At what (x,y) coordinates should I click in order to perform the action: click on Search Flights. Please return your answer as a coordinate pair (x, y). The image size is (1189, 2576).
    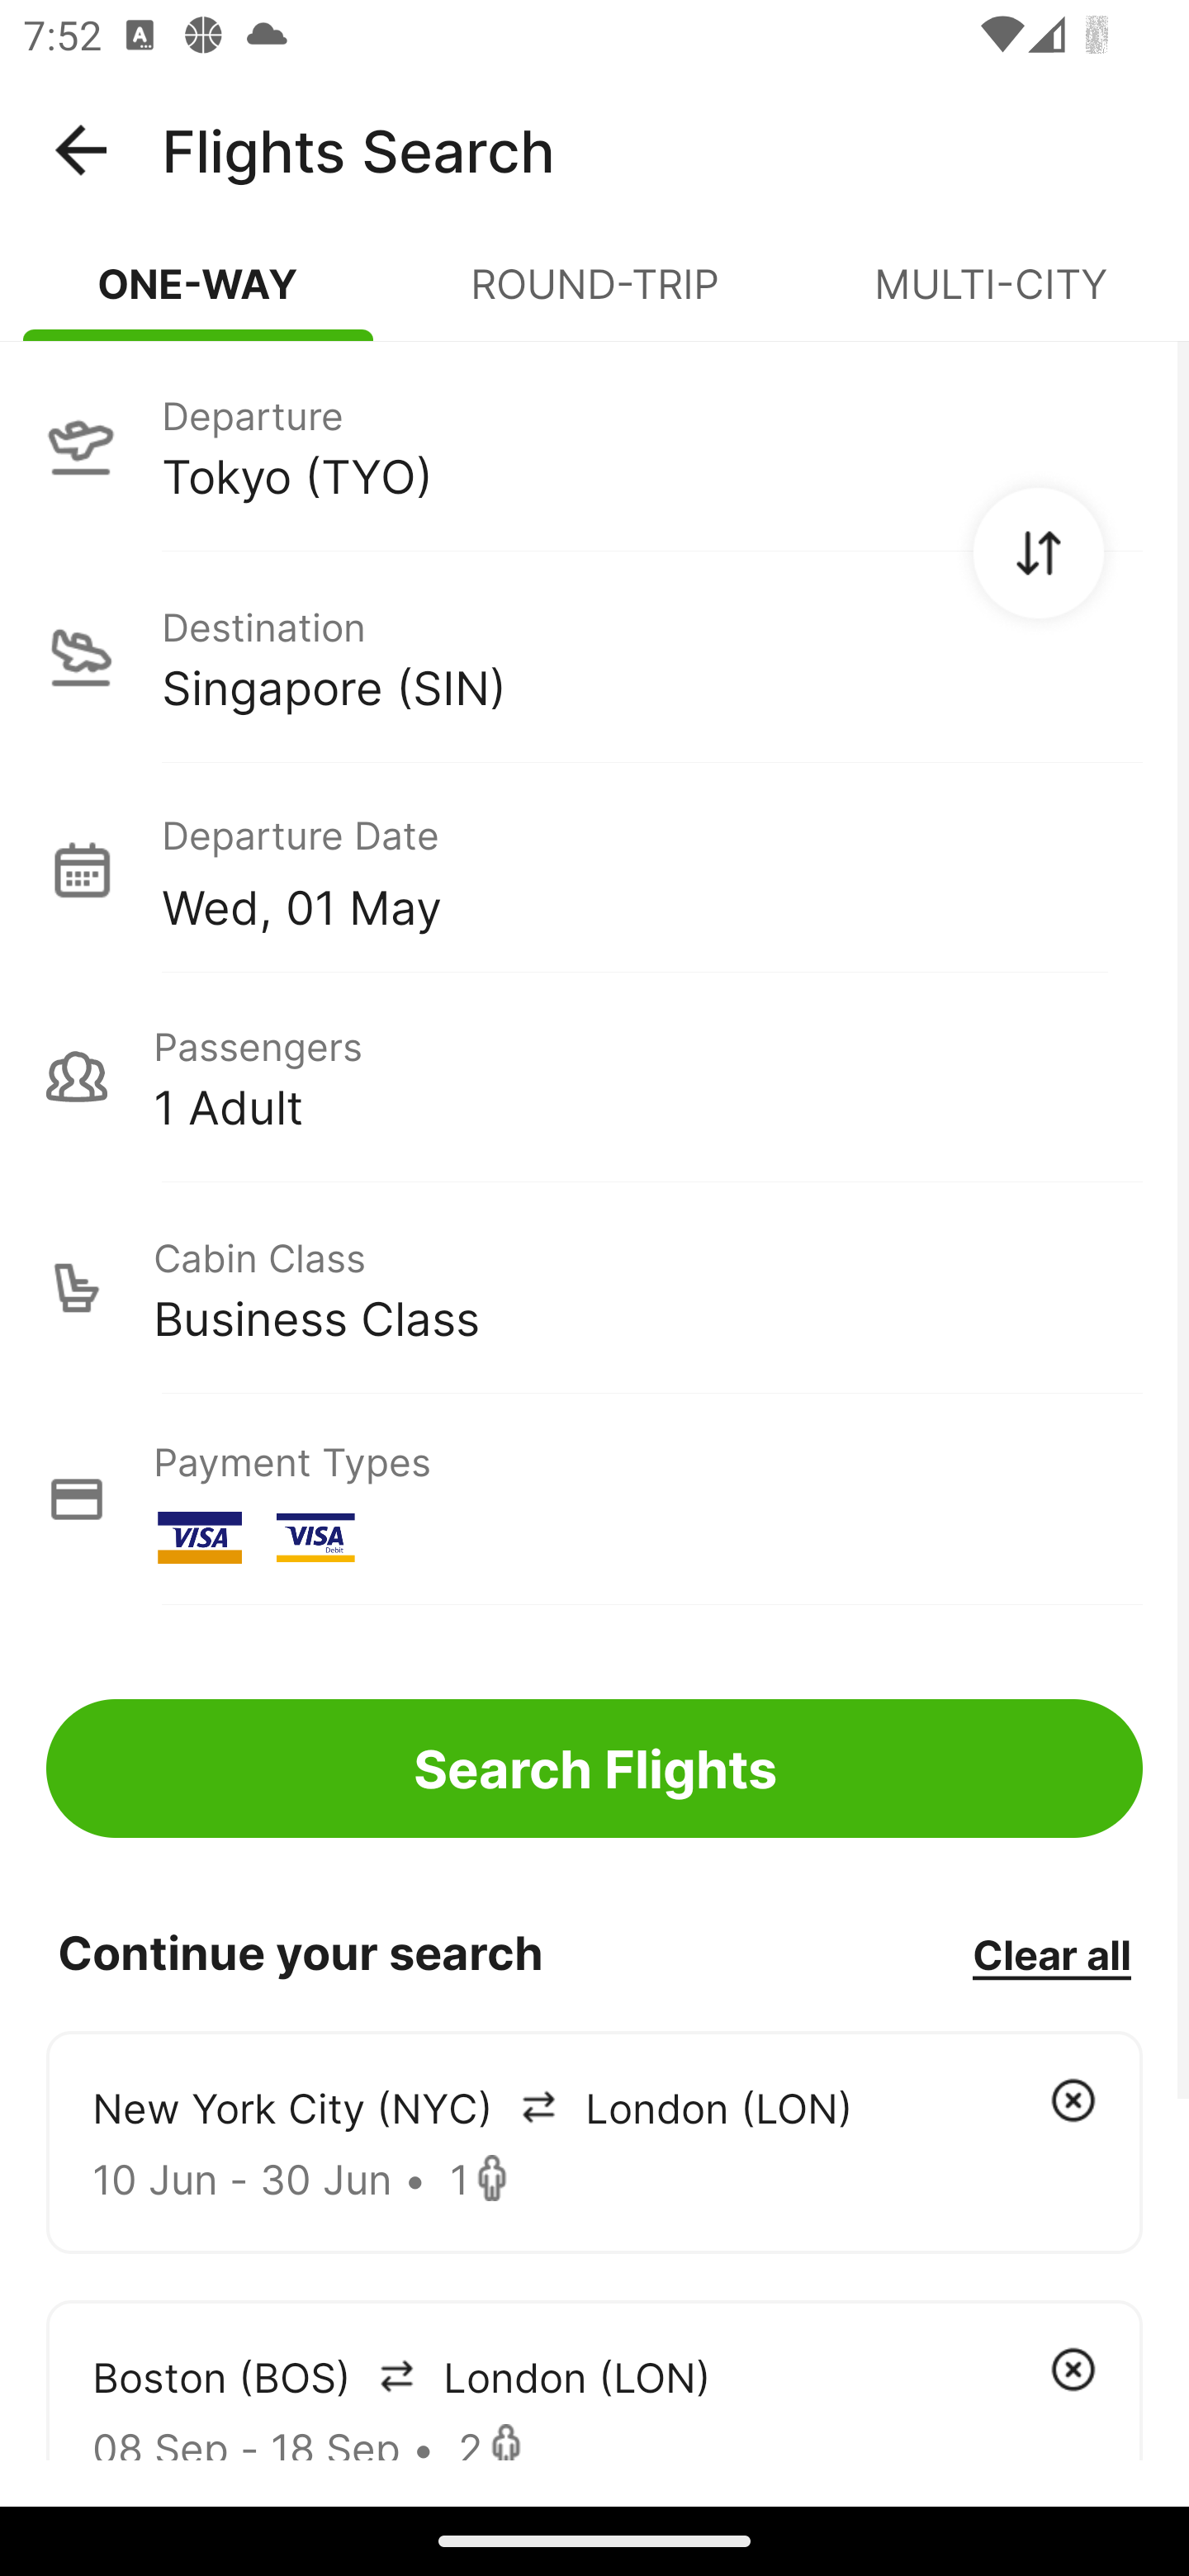
    Looking at the image, I should click on (594, 1769).